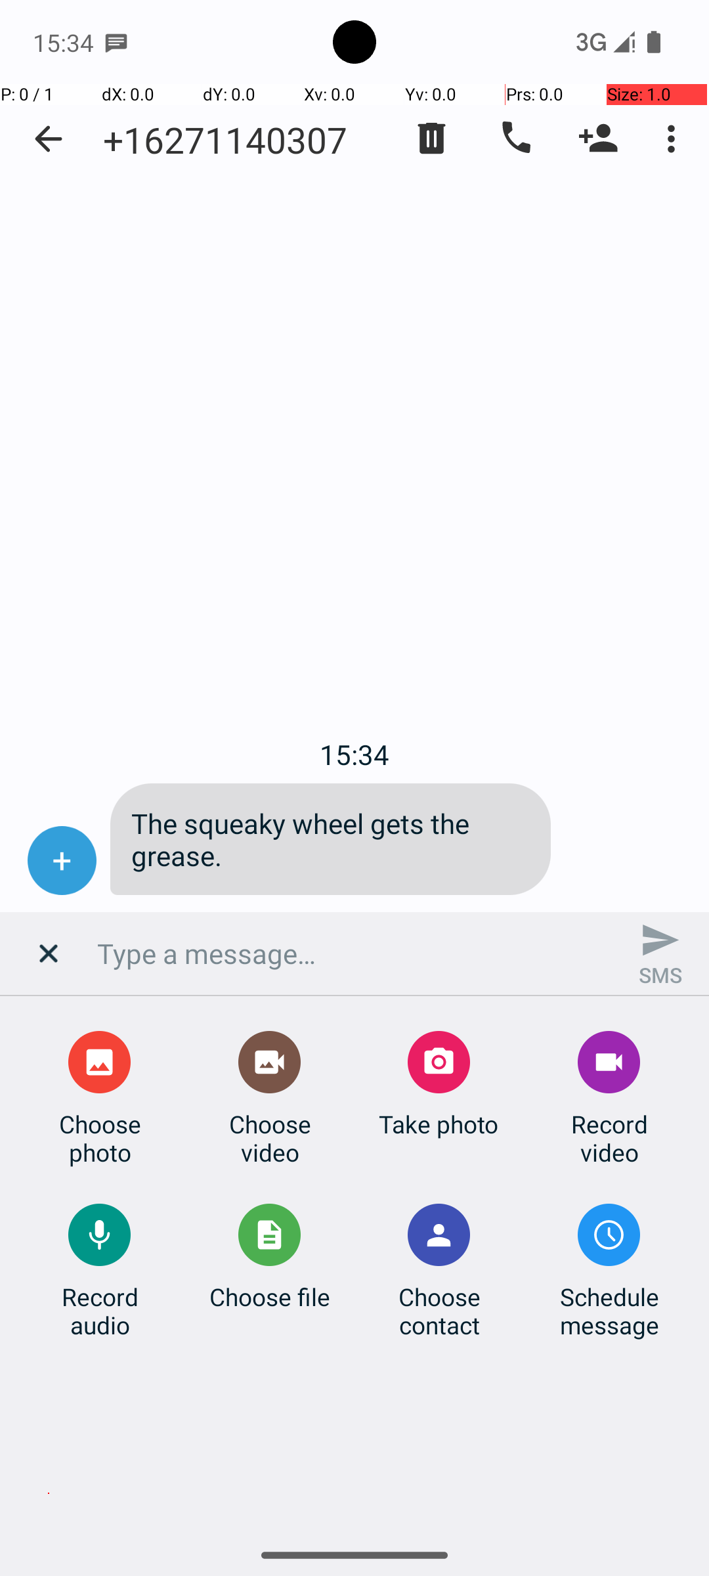  What do you see at coordinates (331, 839) in the screenshot?
I see `The squeaky wheel gets the grease.` at bounding box center [331, 839].